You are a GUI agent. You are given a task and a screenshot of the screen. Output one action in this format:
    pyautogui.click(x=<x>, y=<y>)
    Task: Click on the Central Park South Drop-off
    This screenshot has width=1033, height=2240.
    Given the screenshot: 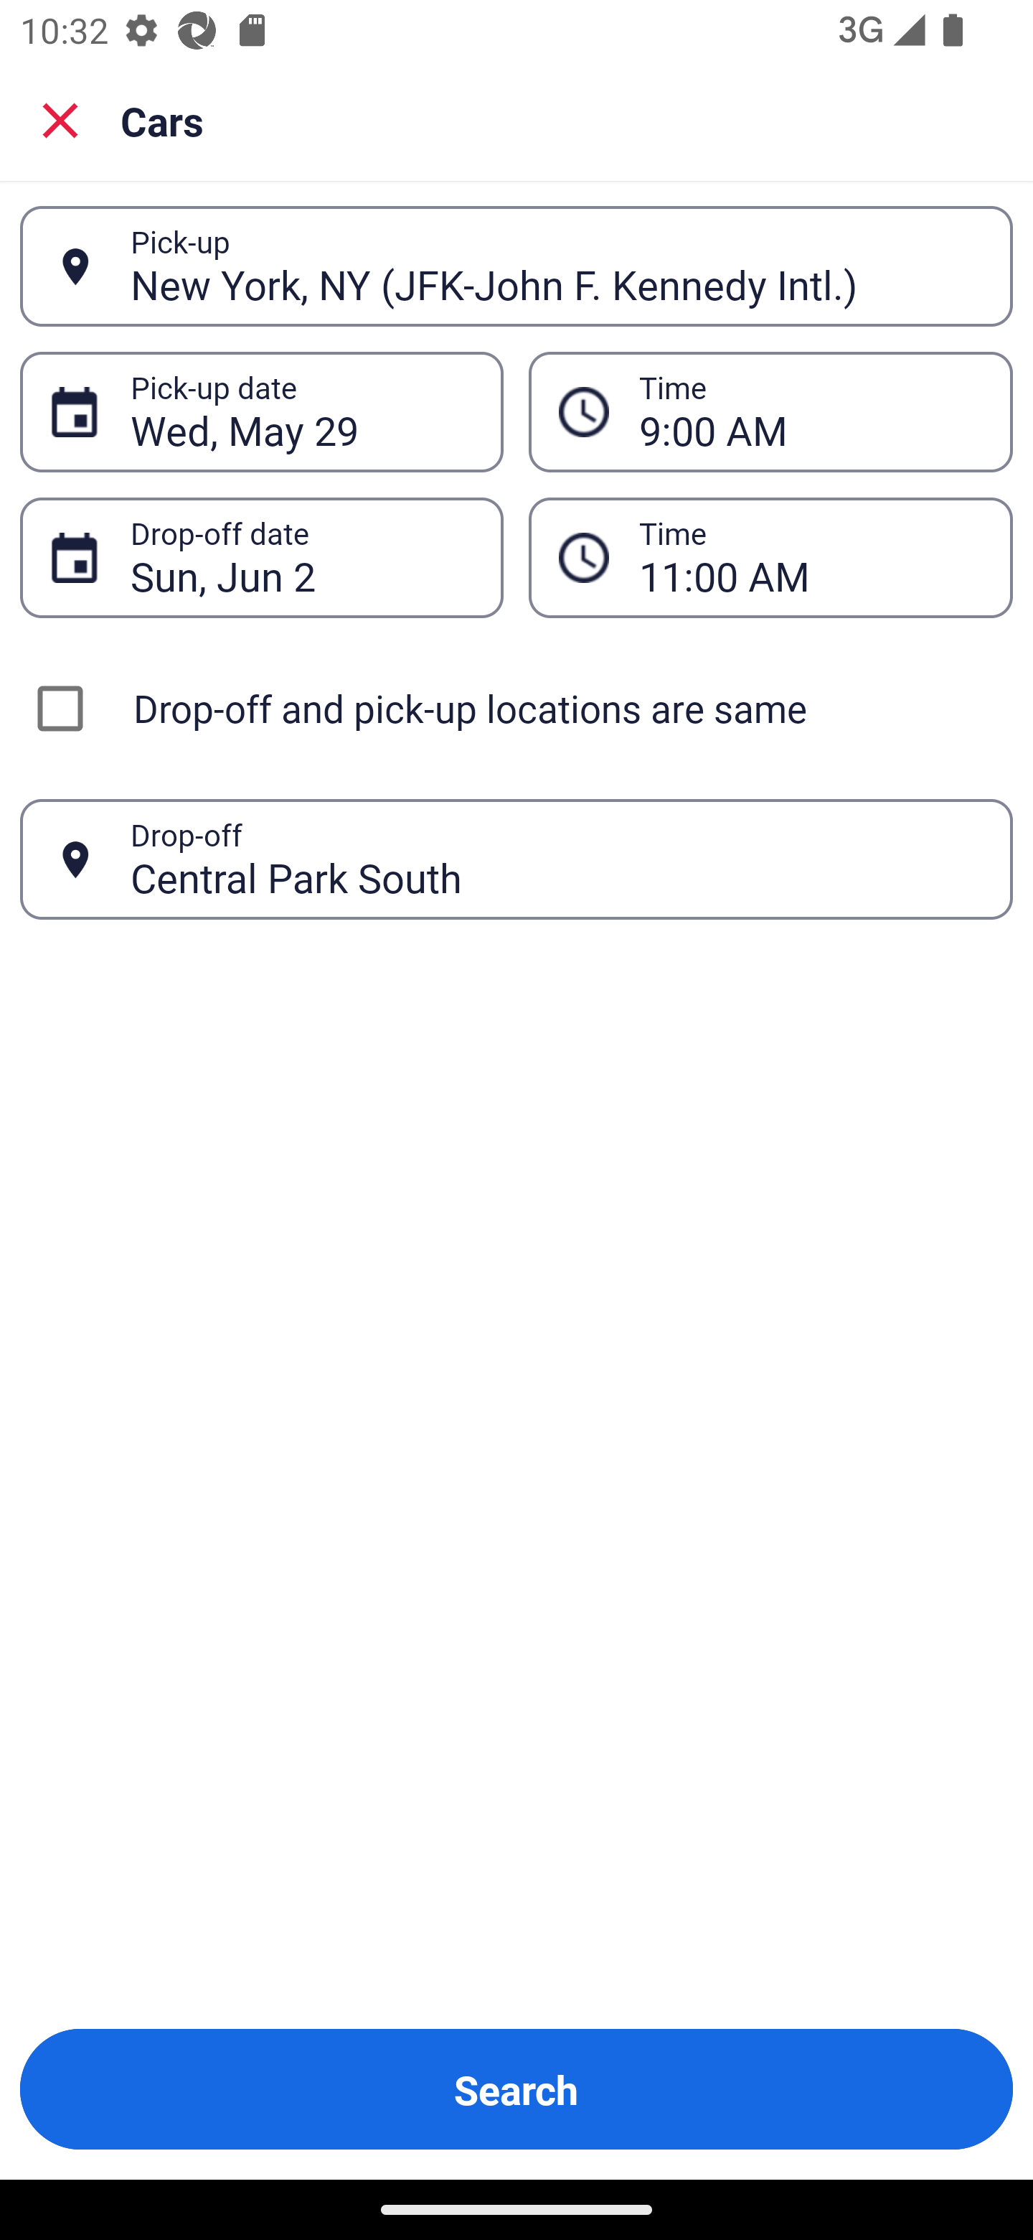 What is the action you would take?
    pyautogui.click(x=516, y=860)
    